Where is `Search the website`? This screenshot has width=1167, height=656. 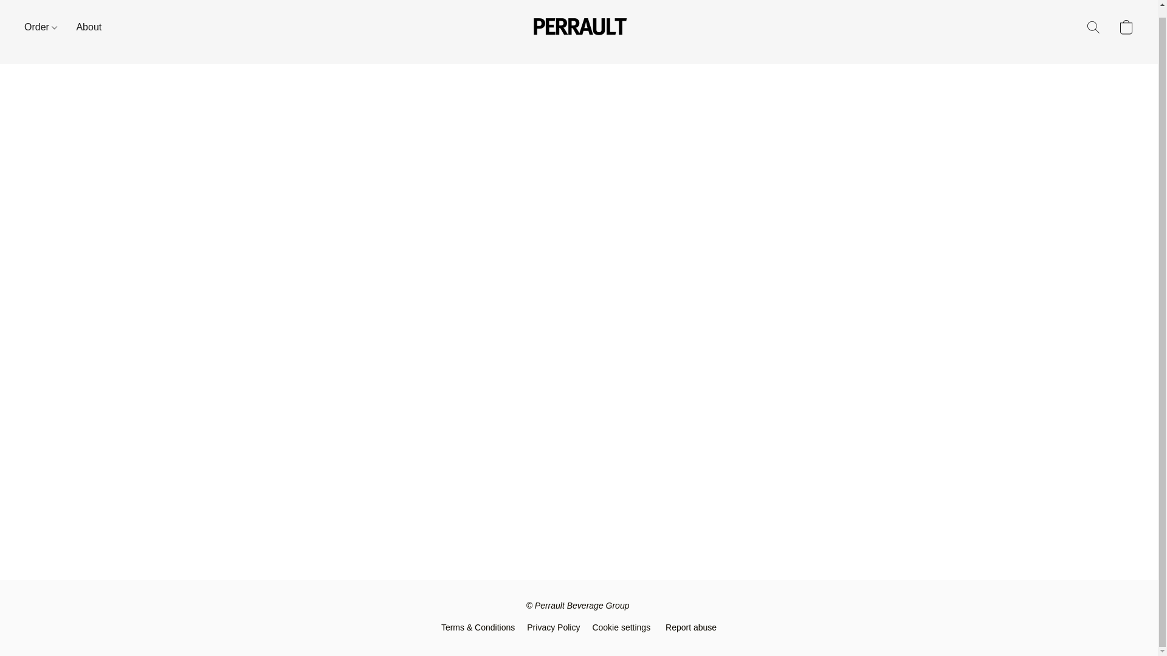
Search the website is located at coordinates (1093, 27).